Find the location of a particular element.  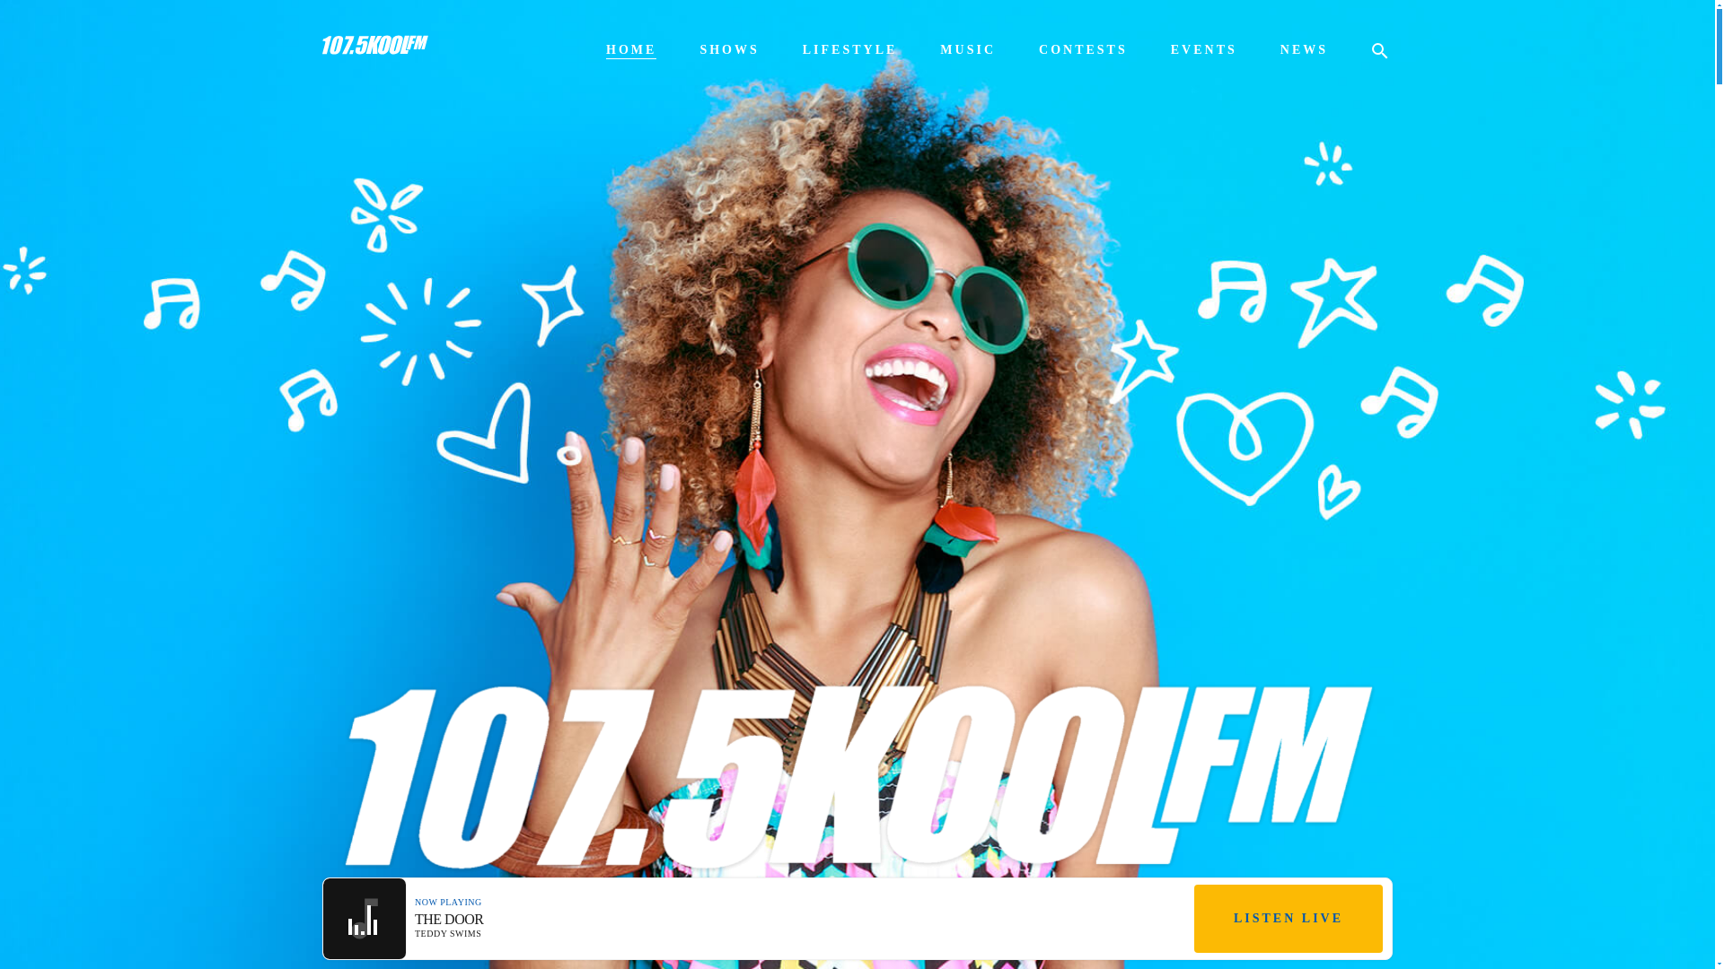

NEWS is located at coordinates (1304, 50).